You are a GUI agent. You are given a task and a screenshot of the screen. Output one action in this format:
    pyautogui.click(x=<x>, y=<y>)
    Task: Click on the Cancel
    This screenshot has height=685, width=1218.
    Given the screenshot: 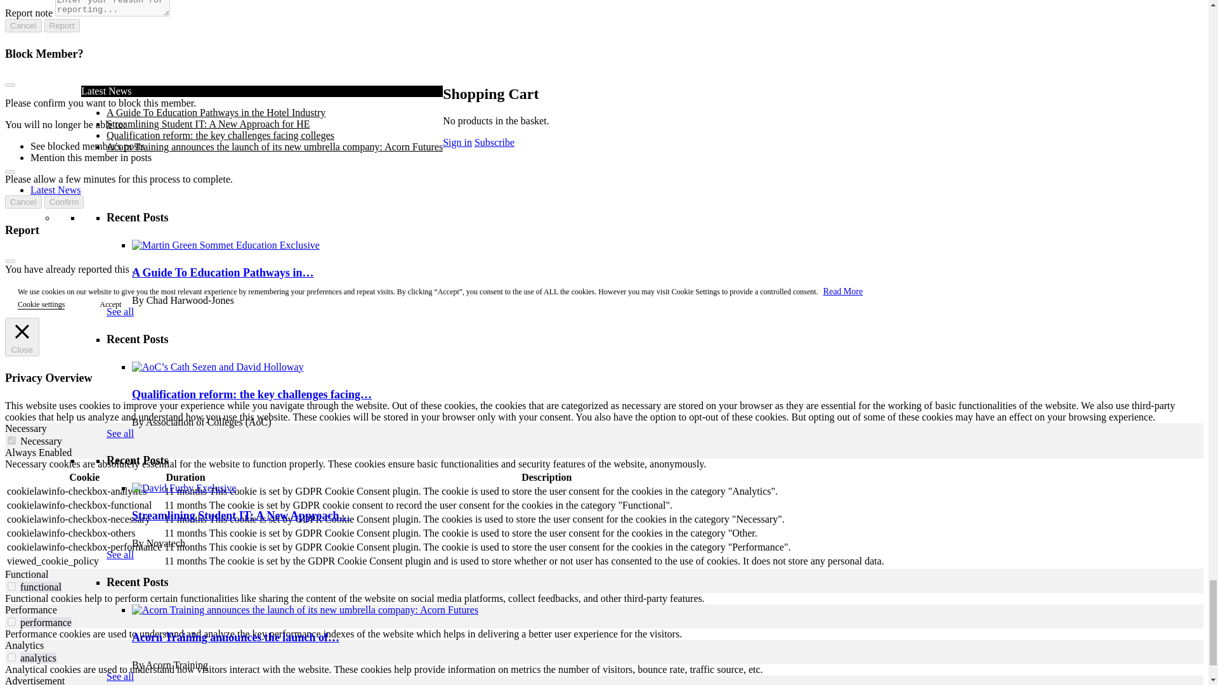 What is the action you would take?
    pyautogui.click(x=23, y=25)
    